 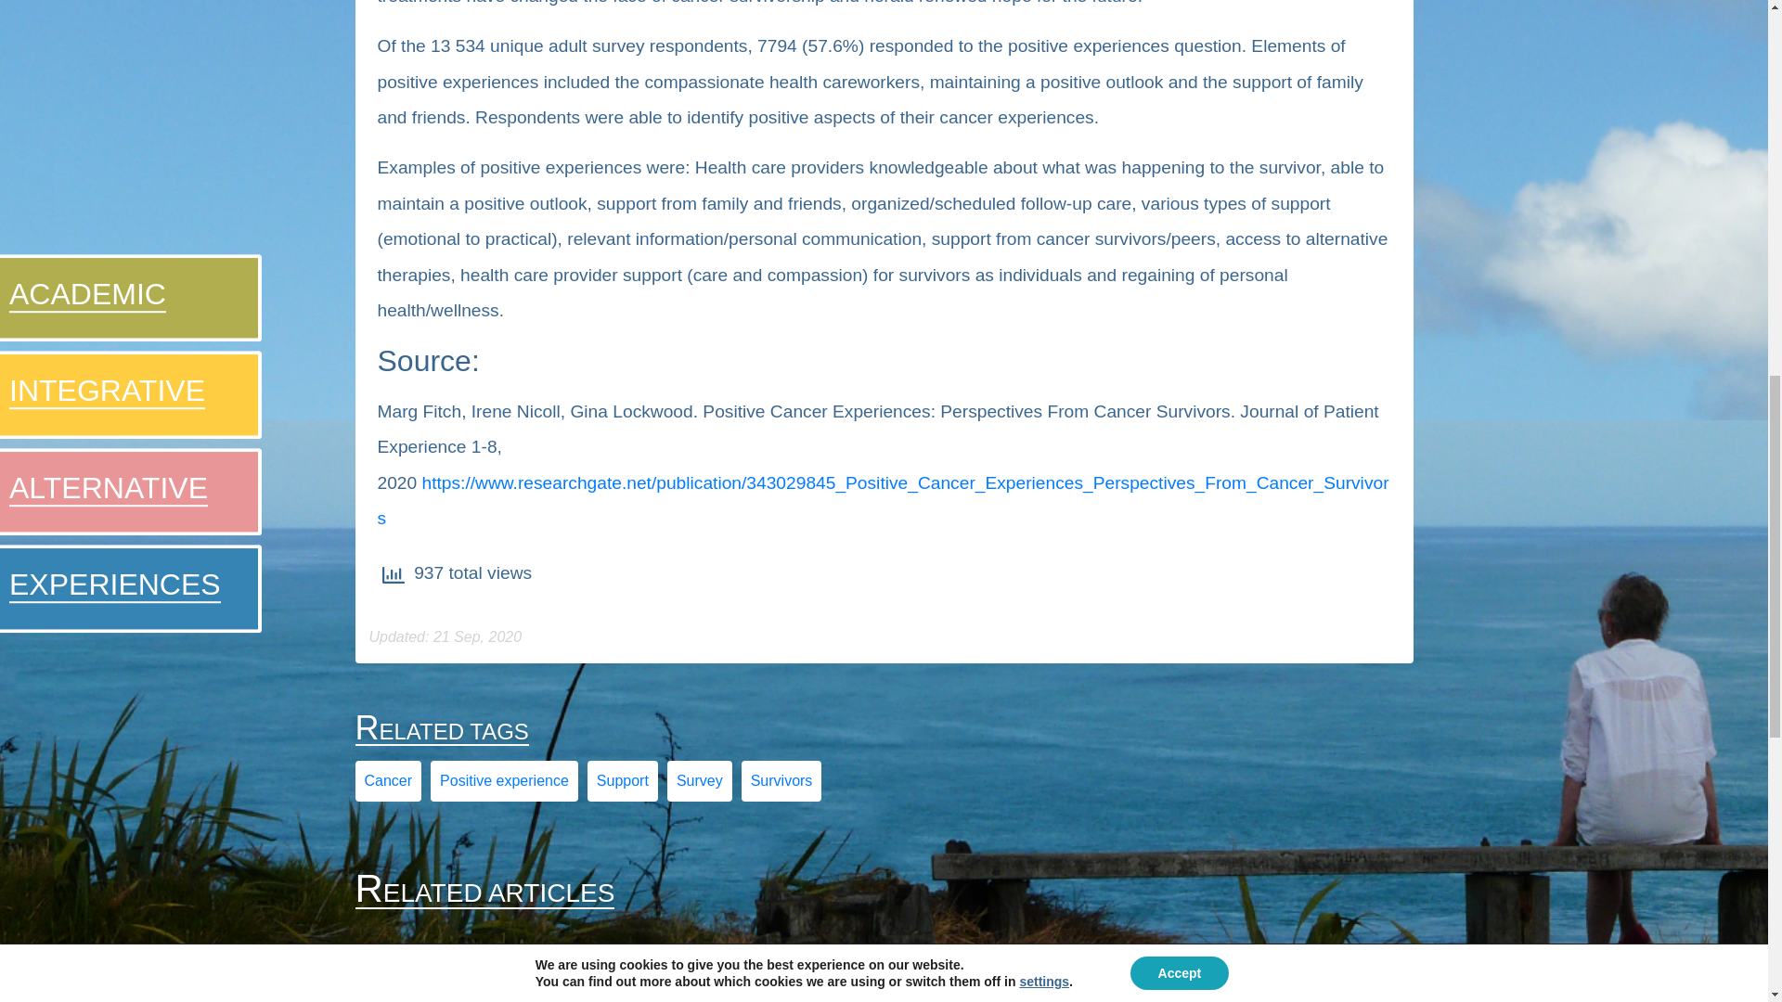 What do you see at coordinates (504, 779) in the screenshot?
I see `Positive experience` at bounding box center [504, 779].